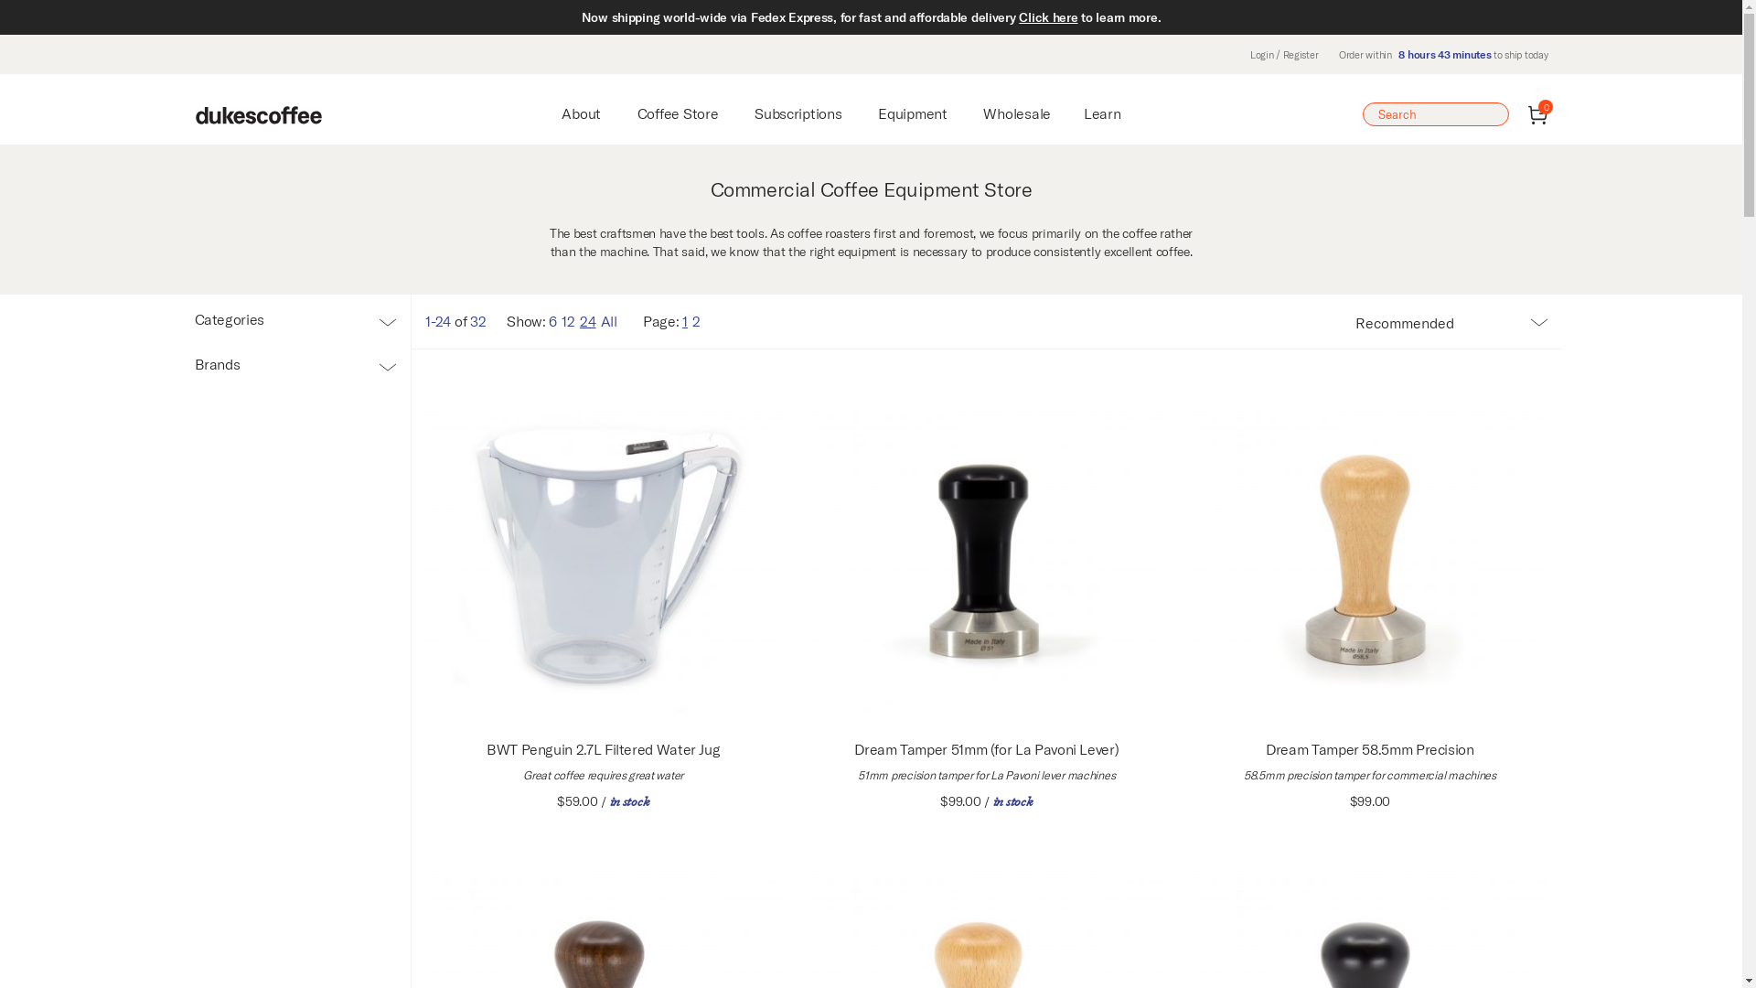 This screenshot has width=1756, height=988. What do you see at coordinates (582, 113) in the screenshot?
I see `About` at bounding box center [582, 113].